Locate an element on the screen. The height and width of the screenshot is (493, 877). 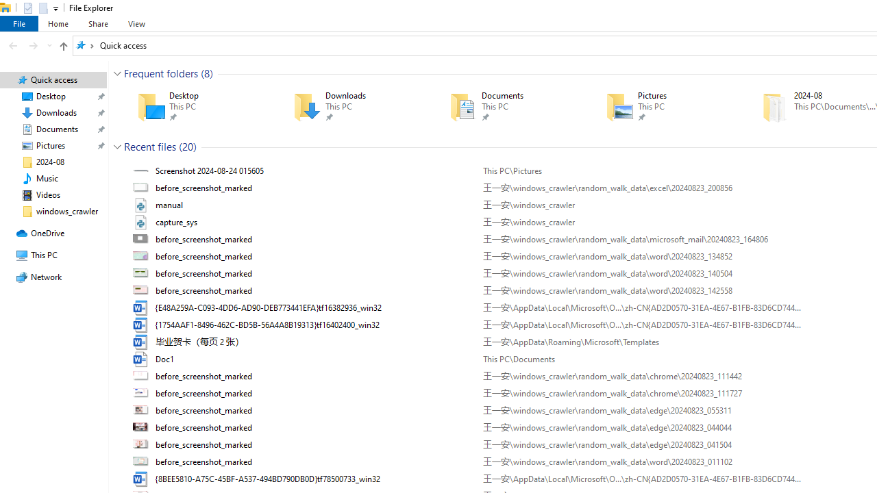
Collapse Group is located at coordinates (117, 147).